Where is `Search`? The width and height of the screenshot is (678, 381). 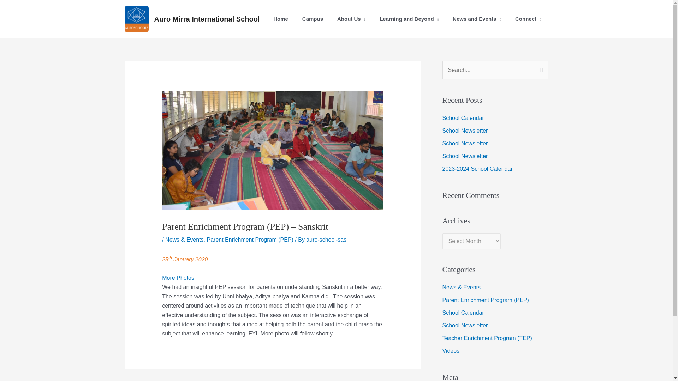 Search is located at coordinates (540, 68).